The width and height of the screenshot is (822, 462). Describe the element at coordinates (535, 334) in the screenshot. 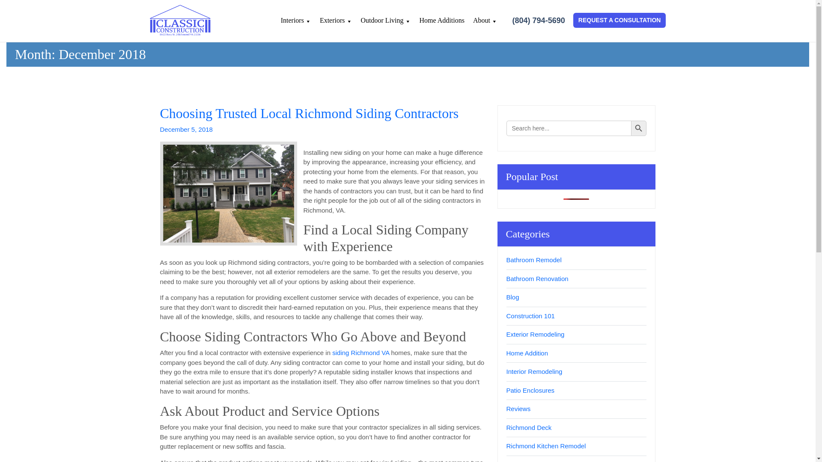

I see `Exterior Remodeling` at that location.